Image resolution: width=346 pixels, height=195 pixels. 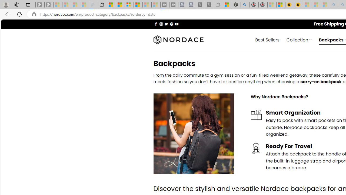 I want to click on Wildlife - MSN, so click(x=227, y=5).